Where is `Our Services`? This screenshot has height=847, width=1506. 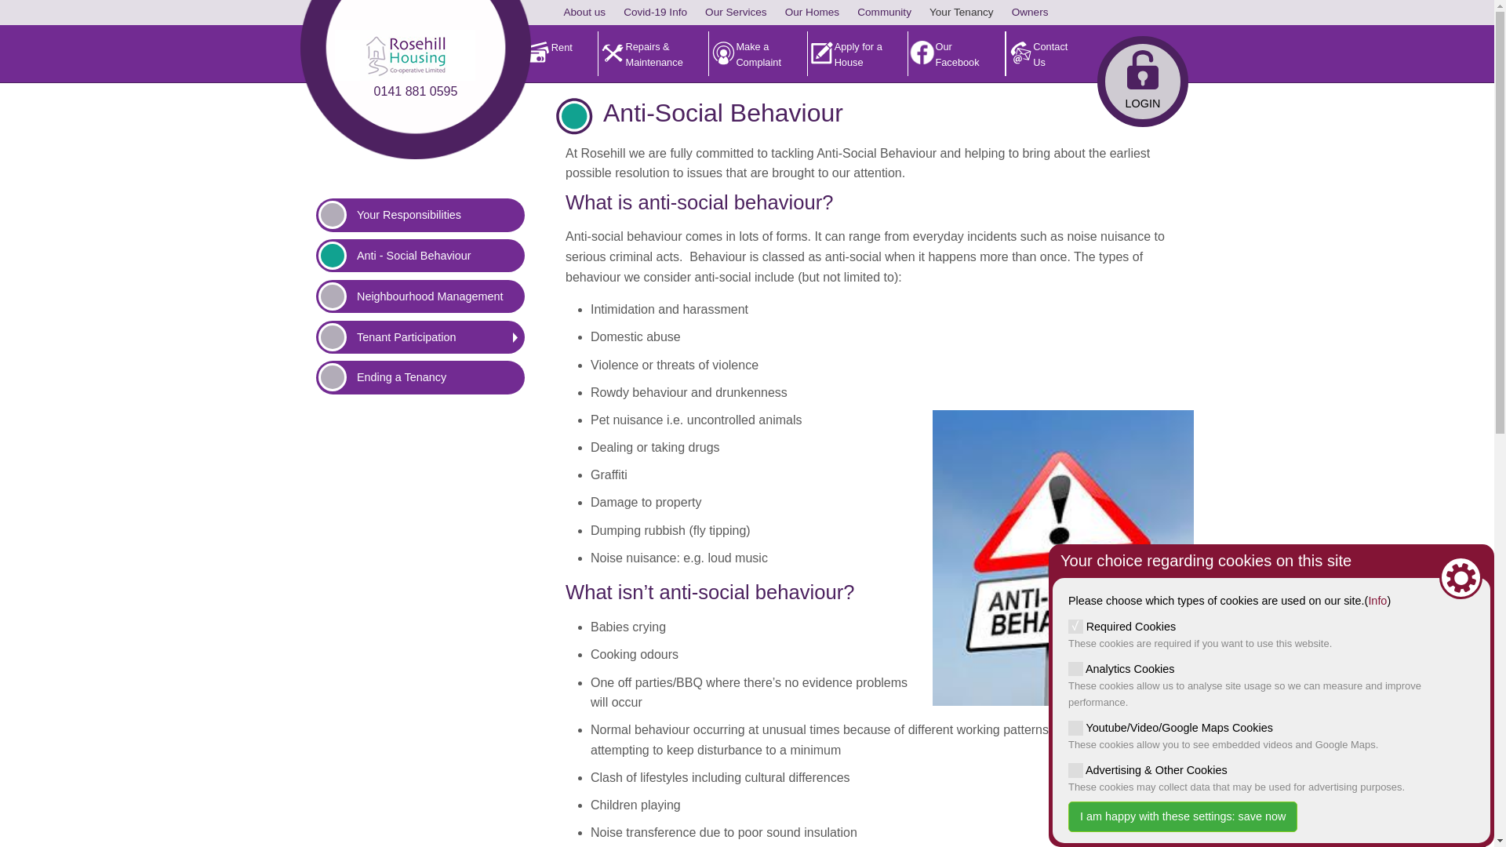 Our Services is located at coordinates (736, 13).